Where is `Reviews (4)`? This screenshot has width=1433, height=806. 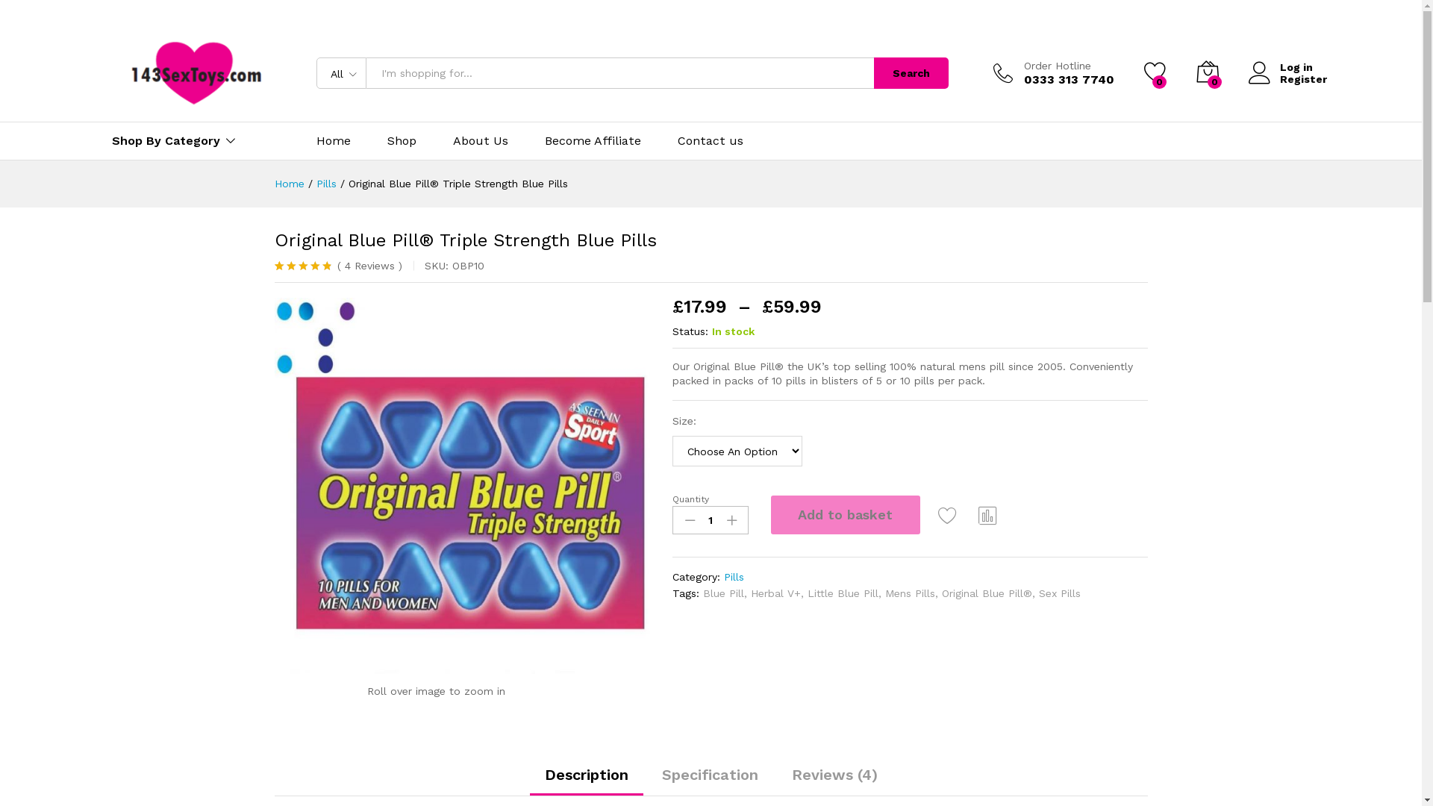
Reviews (4) is located at coordinates (834, 775).